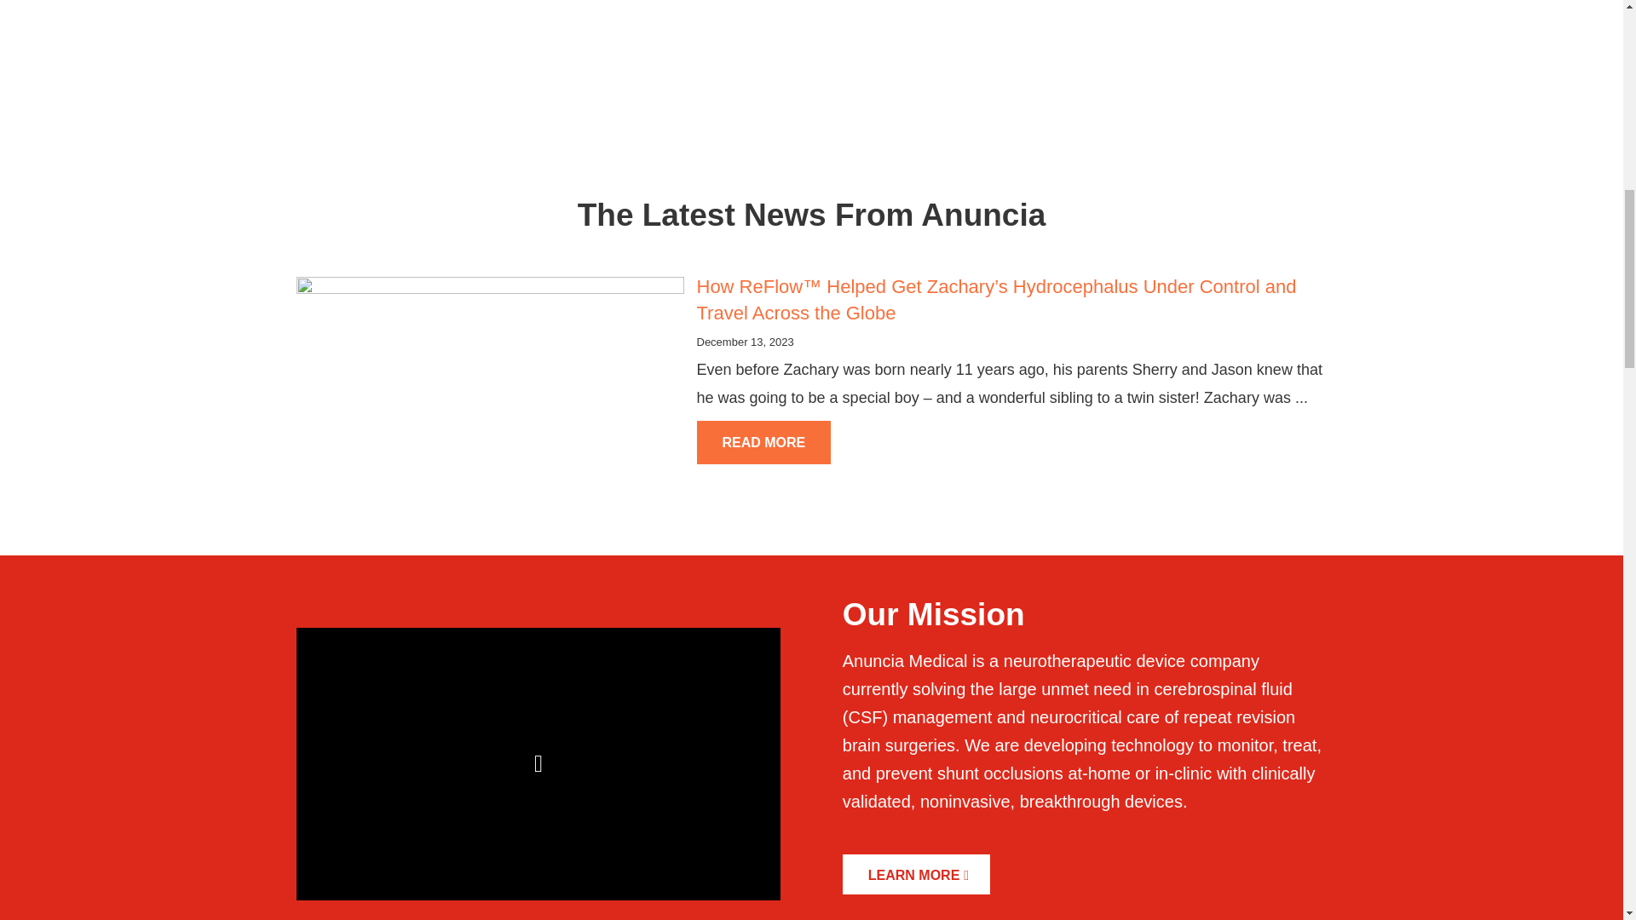 The width and height of the screenshot is (1636, 920). Describe the element at coordinates (915, 874) in the screenshot. I see `LEARN MORE` at that location.